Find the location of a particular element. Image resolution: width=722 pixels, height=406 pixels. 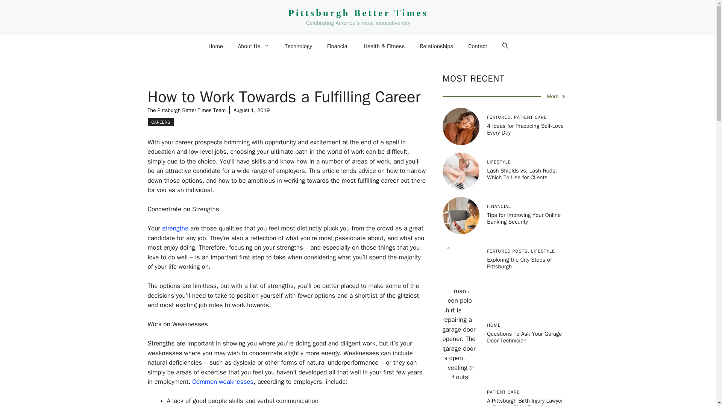

More is located at coordinates (556, 96).